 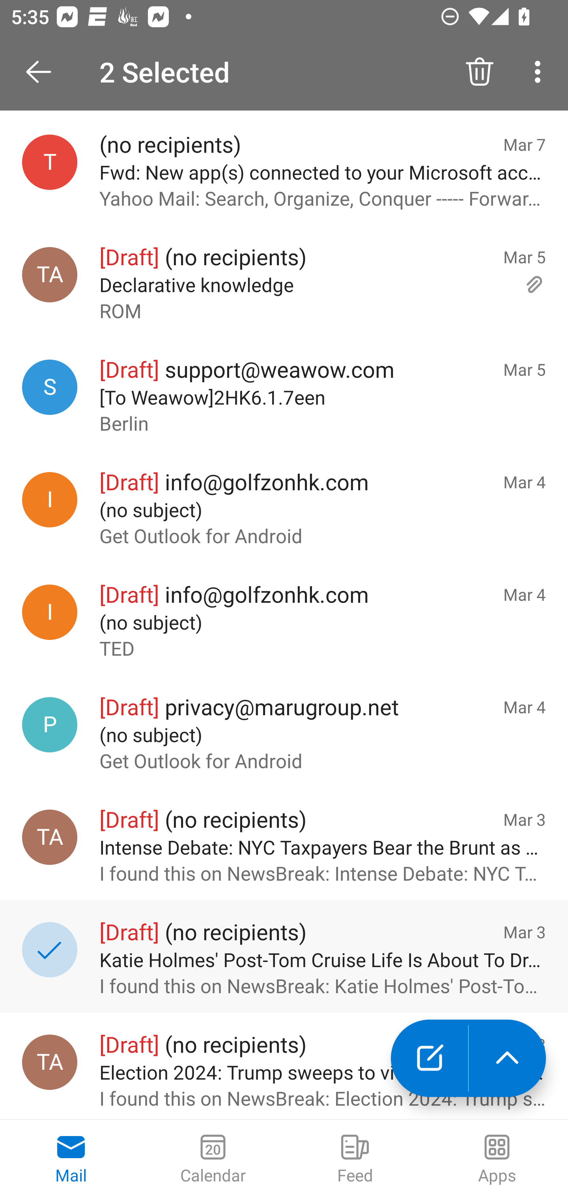 What do you see at coordinates (213, 1160) in the screenshot?
I see `Calendar` at bounding box center [213, 1160].